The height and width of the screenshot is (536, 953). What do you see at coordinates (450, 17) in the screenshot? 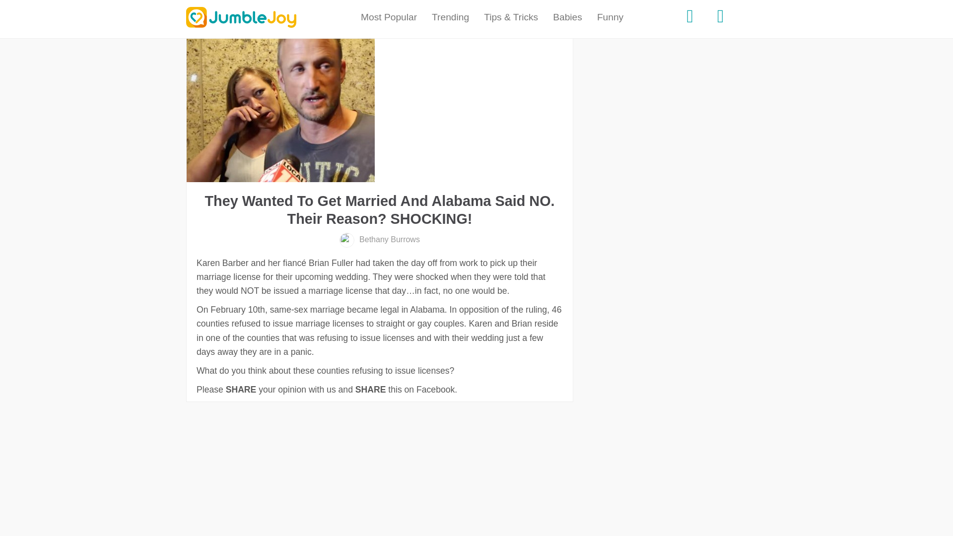
I see `Trending` at bounding box center [450, 17].